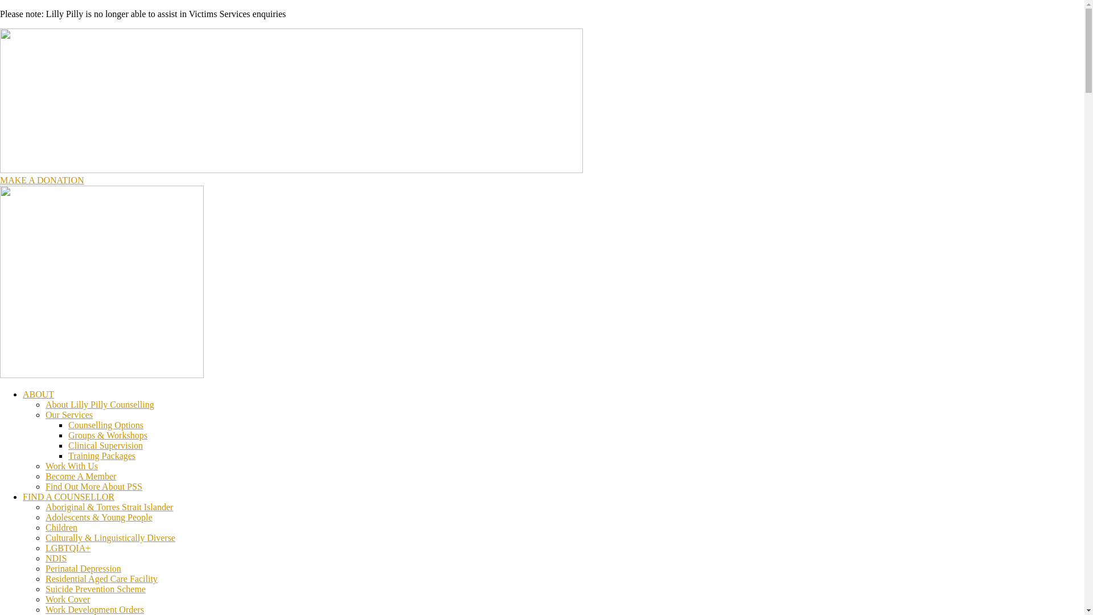 This screenshot has height=615, width=1093. Describe the element at coordinates (81, 476) in the screenshot. I see `Become A Member` at that location.